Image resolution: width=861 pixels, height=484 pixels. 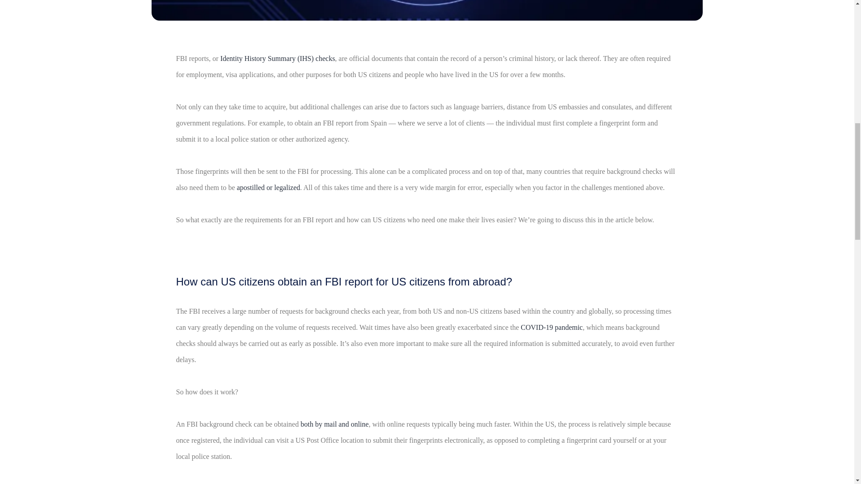 I want to click on COVID-19 pandemic, so click(x=552, y=327).